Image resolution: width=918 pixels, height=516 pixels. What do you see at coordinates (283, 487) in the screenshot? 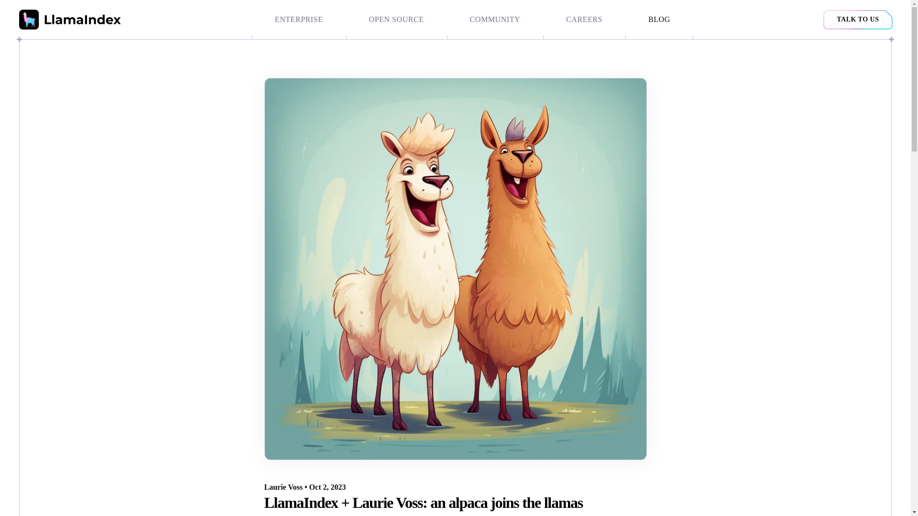
I see `Laurie Voss` at bounding box center [283, 487].